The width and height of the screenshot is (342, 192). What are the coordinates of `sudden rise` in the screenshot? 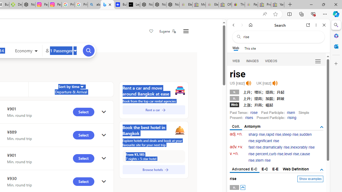 It's located at (280, 138).